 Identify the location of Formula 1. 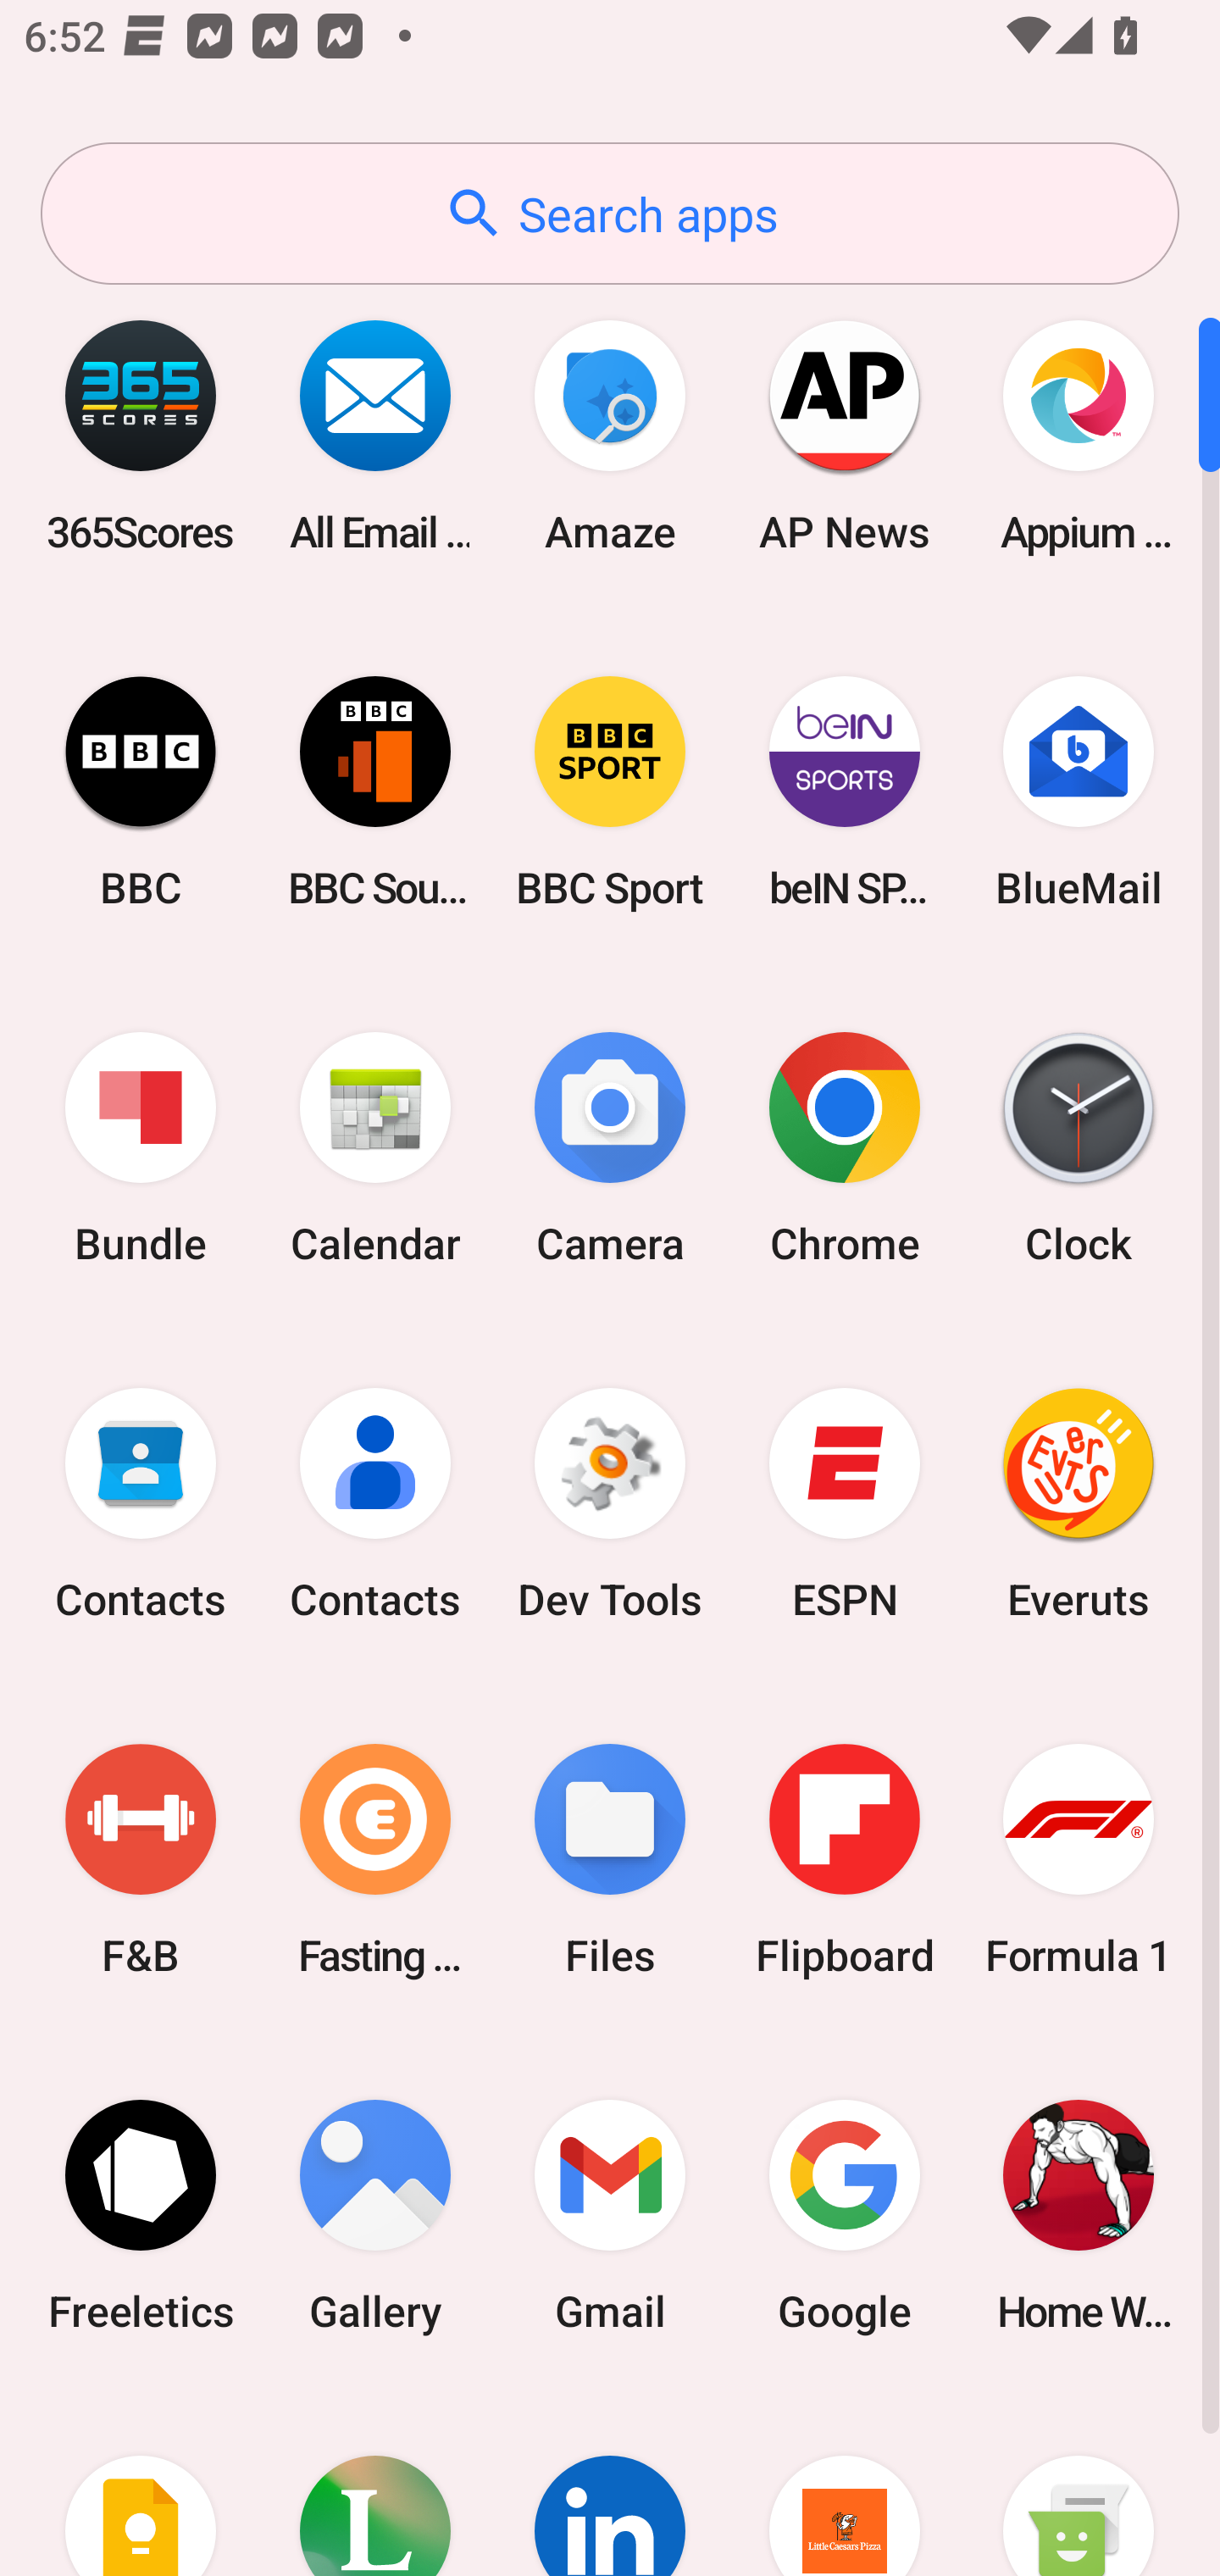
(1079, 1859).